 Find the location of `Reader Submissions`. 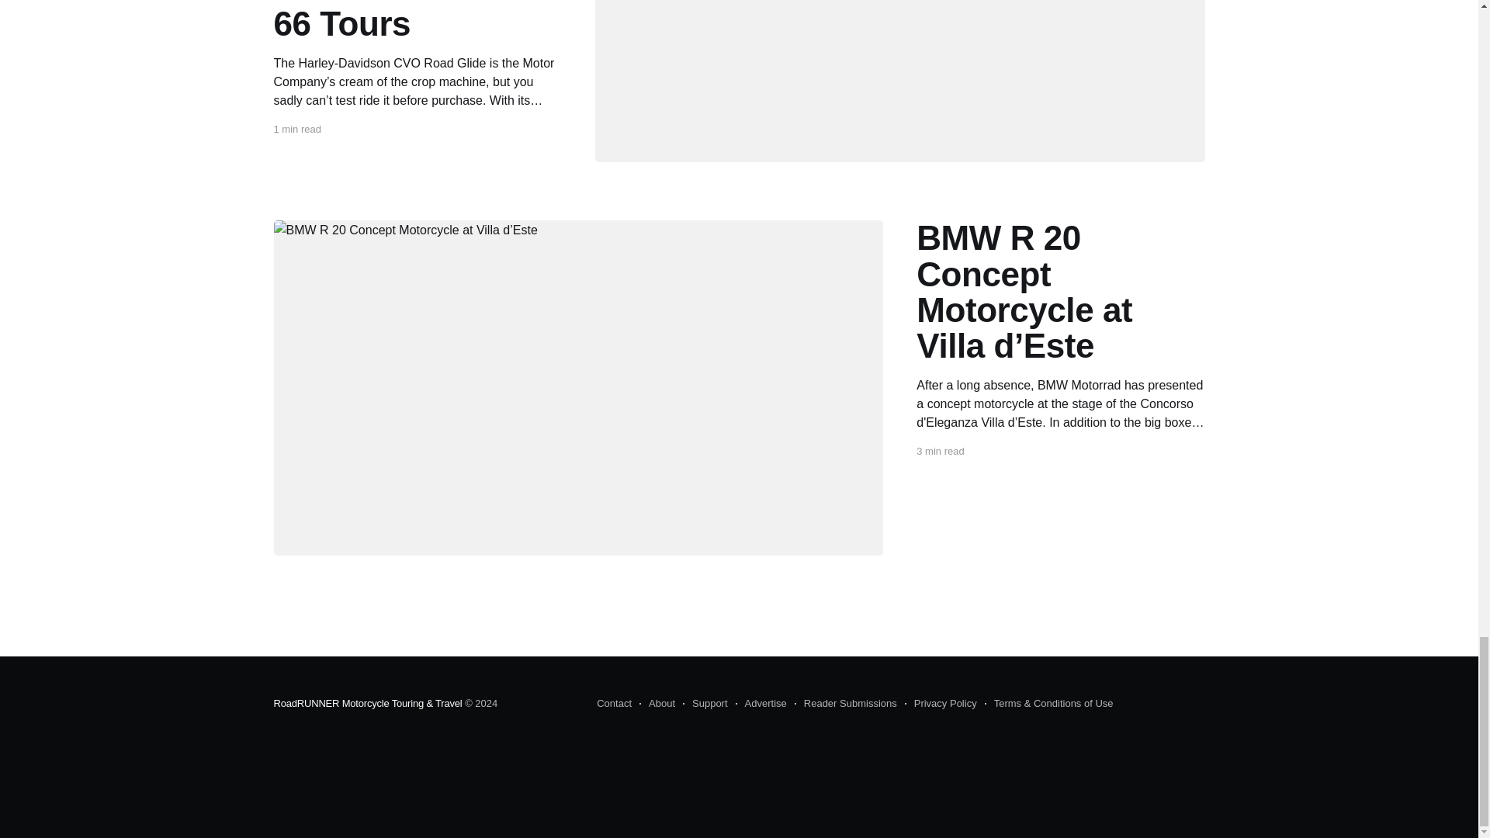

Reader Submissions is located at coordinates (845, 704).